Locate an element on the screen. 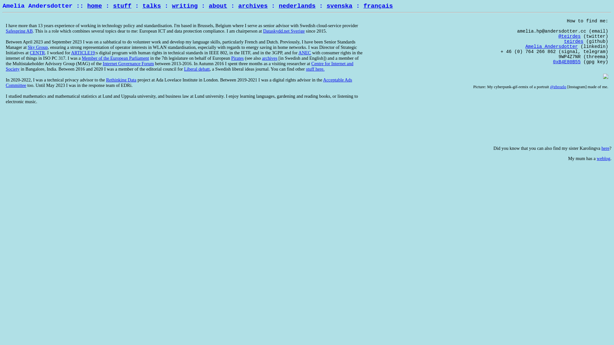  Centre for Internet and Society is located at coordinates (180, 66).